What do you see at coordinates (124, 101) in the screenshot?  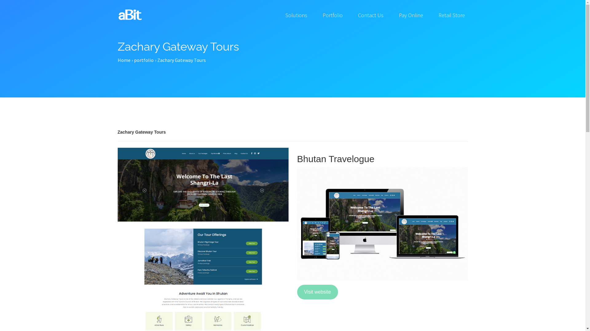 I see `Home` at bounding box center [124, 101].